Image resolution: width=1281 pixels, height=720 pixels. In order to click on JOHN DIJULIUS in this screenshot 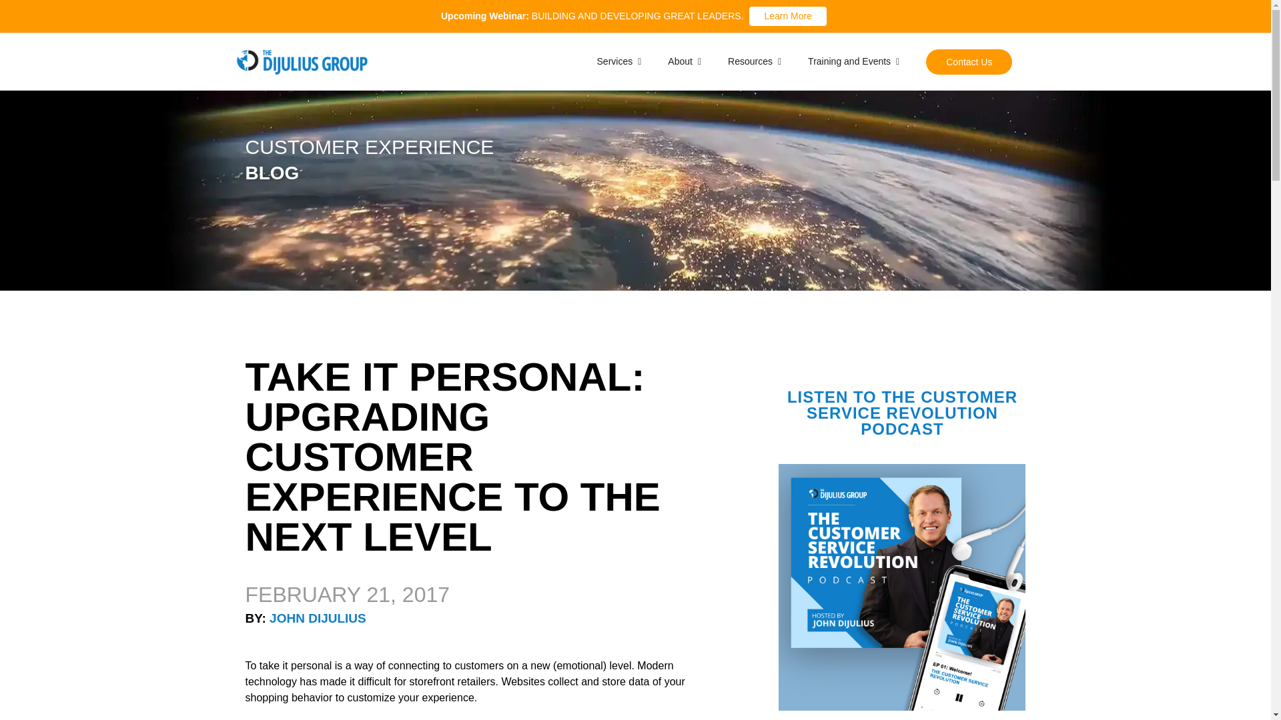, I will do `click(318, 618)`.